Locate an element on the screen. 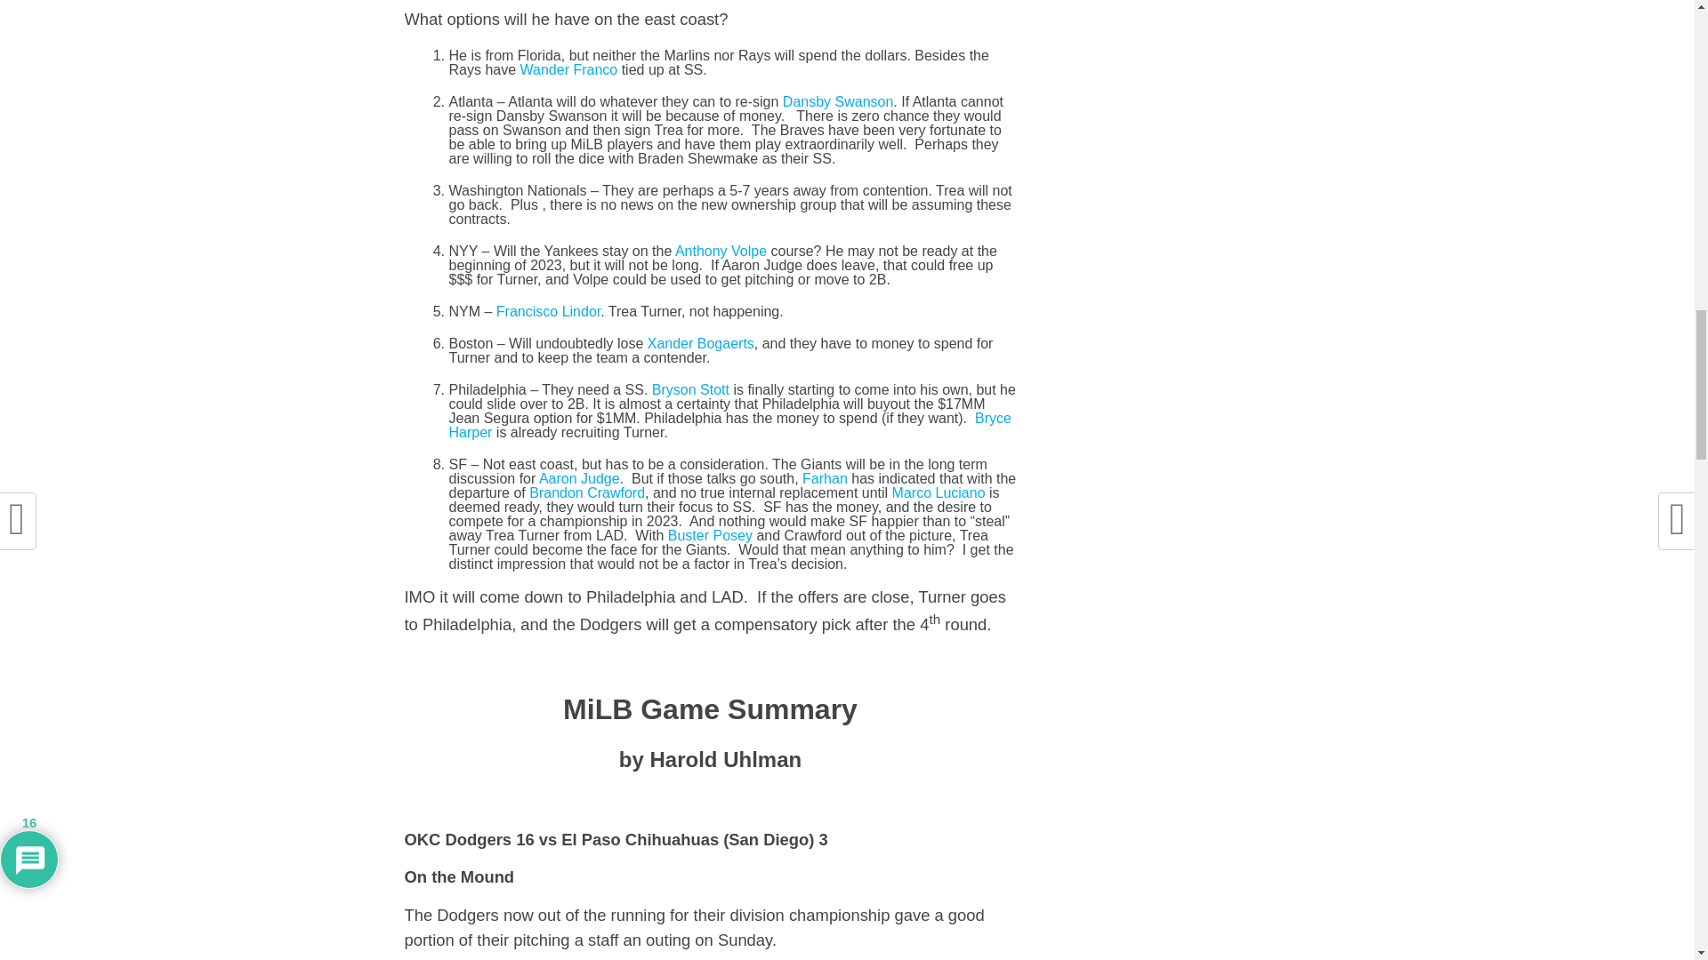 The image size is (1708, 960). Anthony Volpe is located at coordinates (721, 251).